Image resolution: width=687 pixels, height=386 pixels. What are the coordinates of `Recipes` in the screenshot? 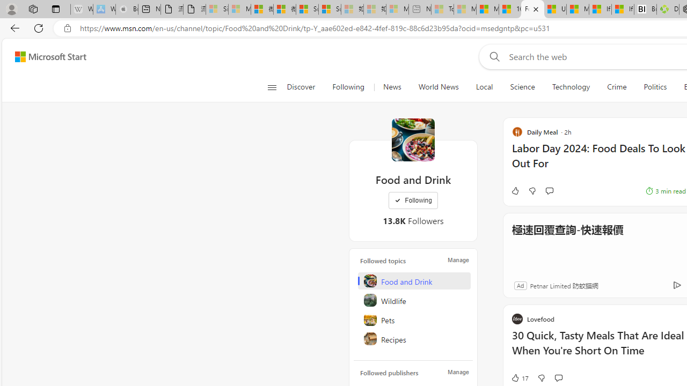 It's located at (414, 339).